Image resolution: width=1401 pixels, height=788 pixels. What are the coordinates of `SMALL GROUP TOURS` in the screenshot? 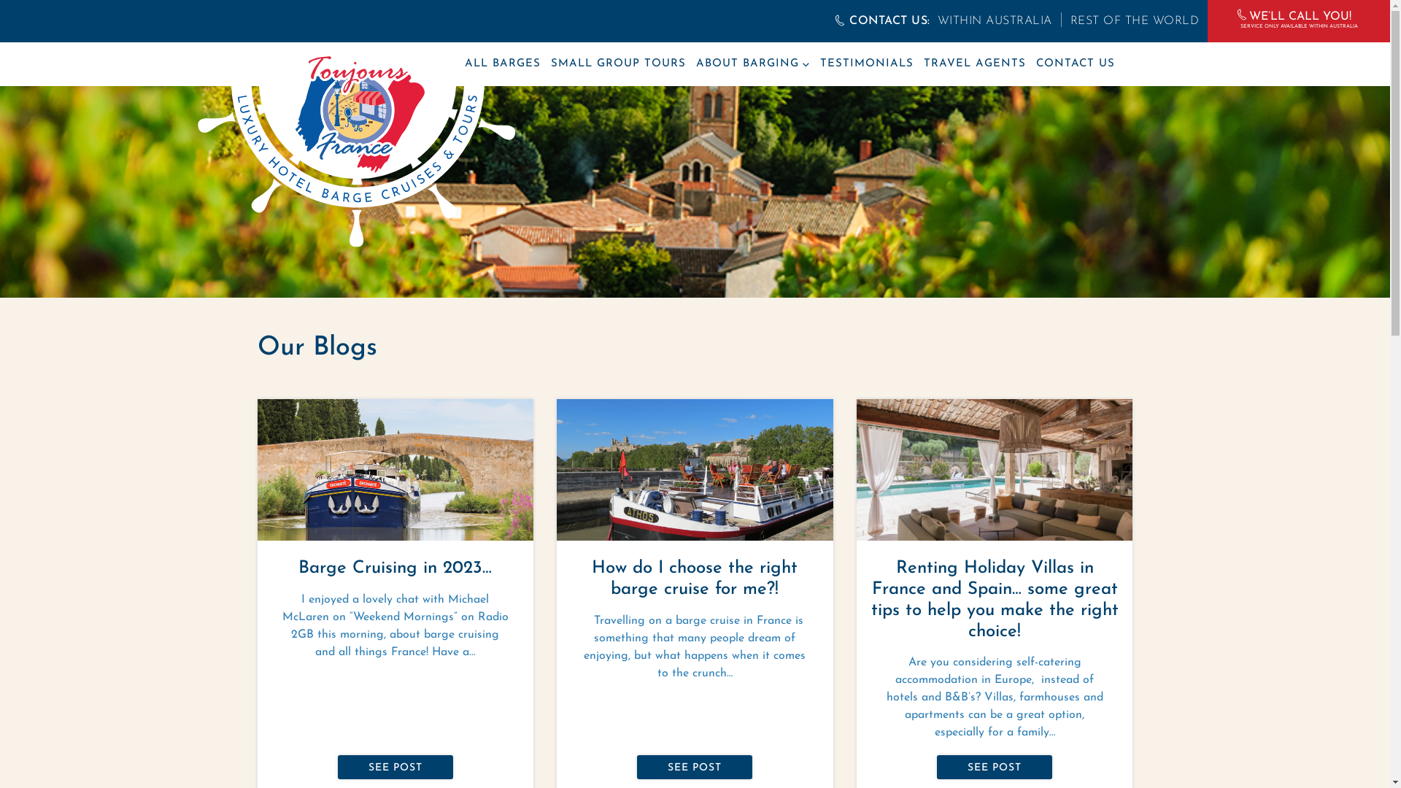 It's located at (617, 64).